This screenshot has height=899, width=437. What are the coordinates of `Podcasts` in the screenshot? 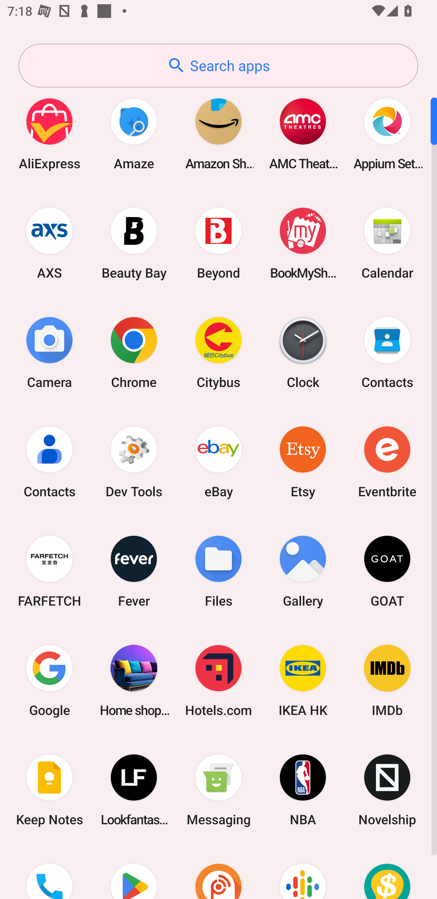 It's located at (303, 872).